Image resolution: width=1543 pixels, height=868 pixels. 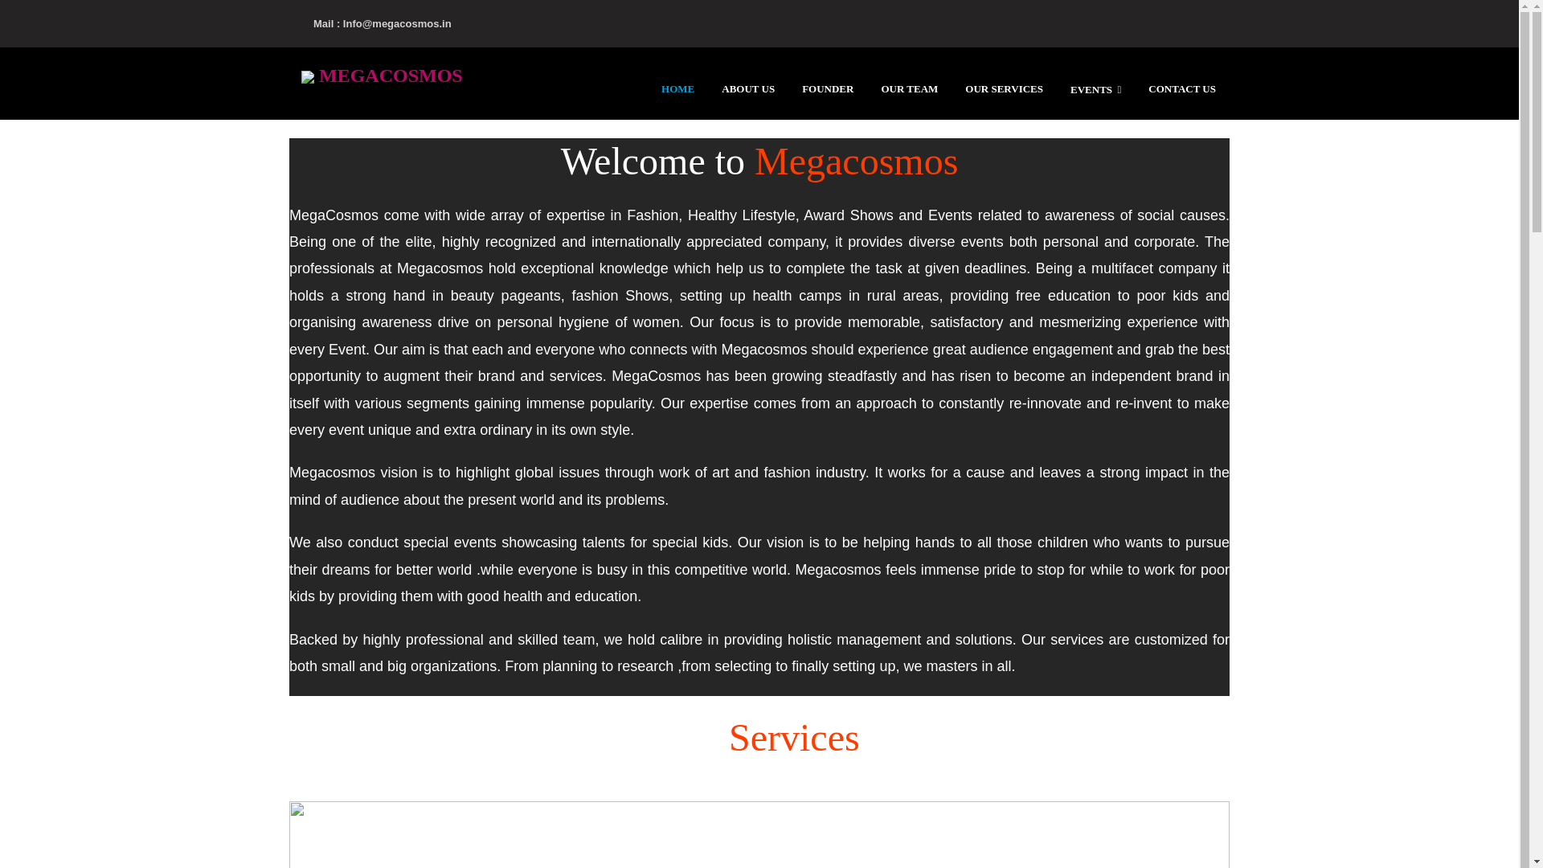 What do you see at coordinates (1003, 88) in the screenshot?
I see `OUR SERVICES` at bounding box center [1003, 88].